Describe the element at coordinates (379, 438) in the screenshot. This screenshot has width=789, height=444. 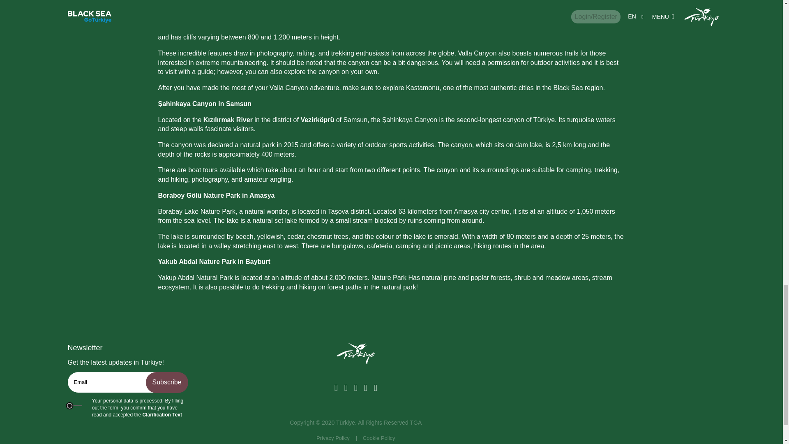
I see `Cookie Policy` at that location.